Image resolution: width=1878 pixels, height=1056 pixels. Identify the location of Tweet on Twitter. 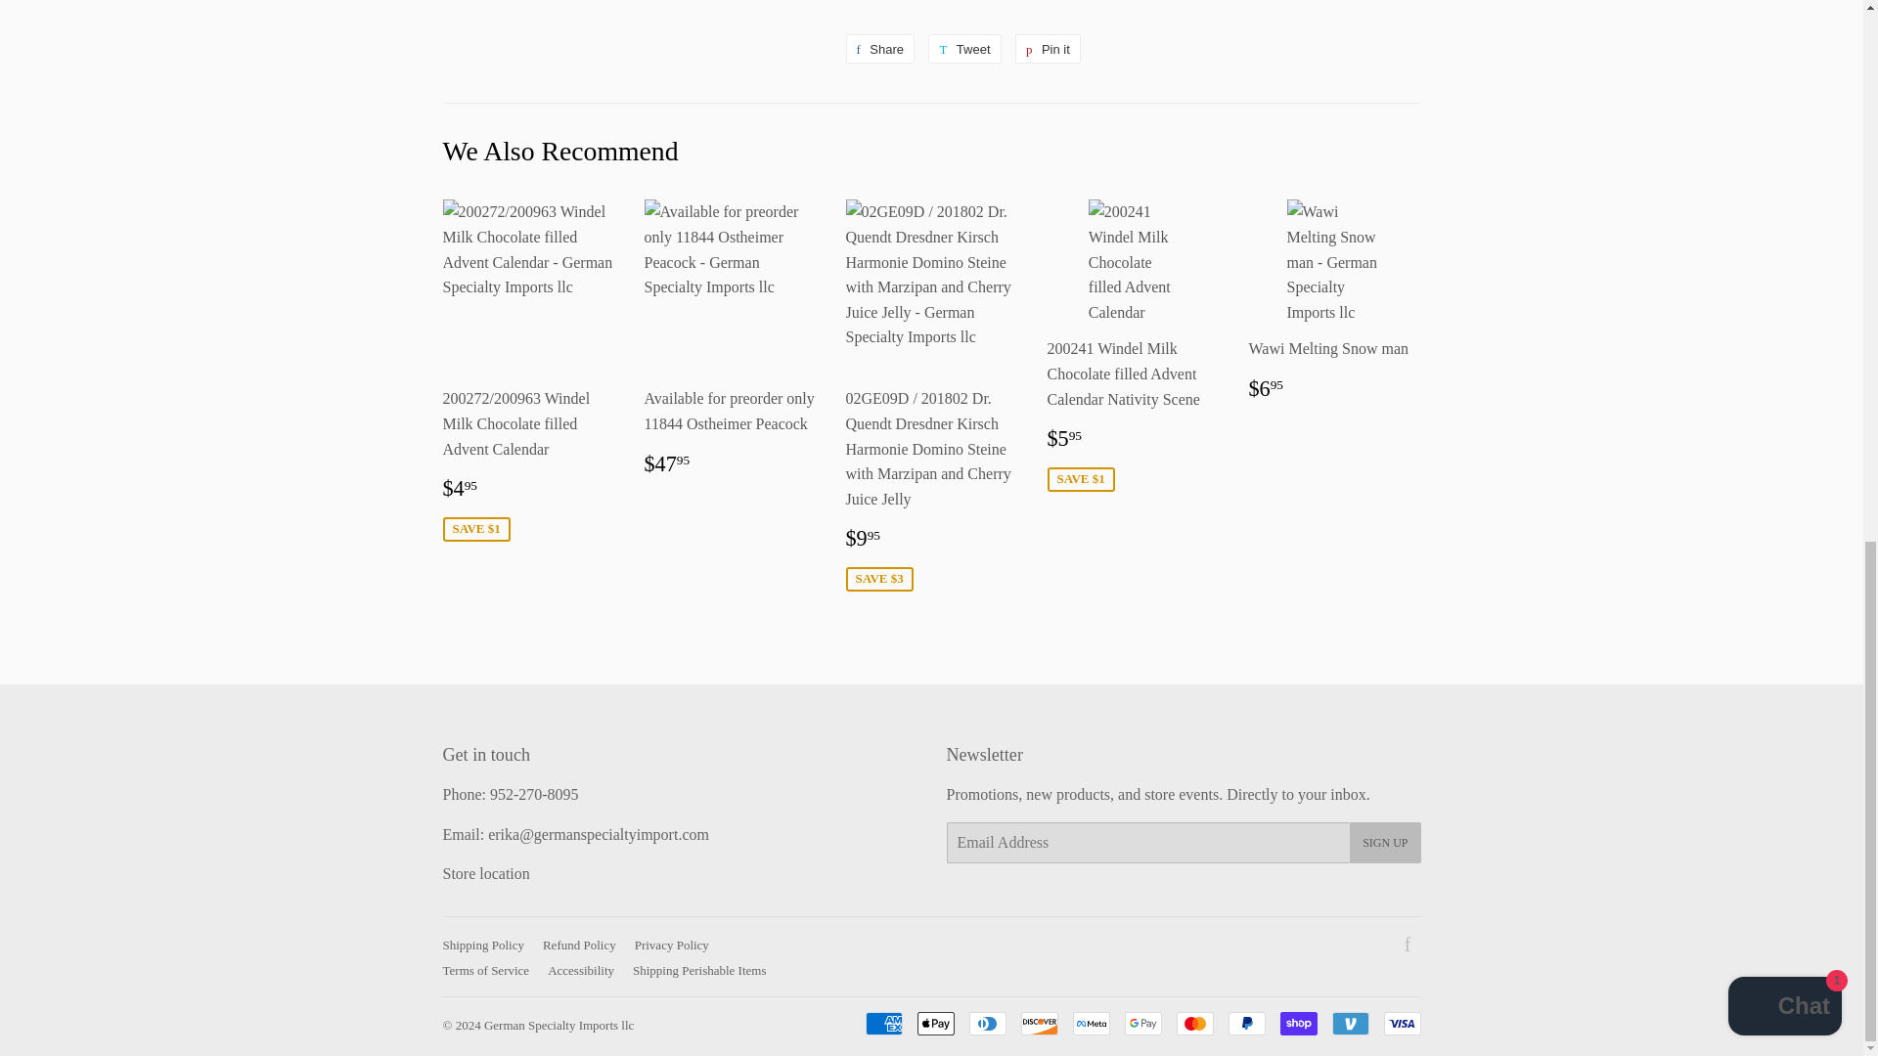
(964, 48).